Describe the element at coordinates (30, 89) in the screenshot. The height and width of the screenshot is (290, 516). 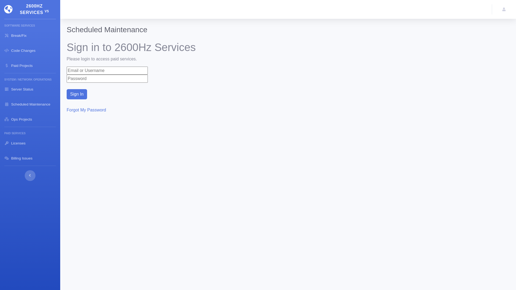
I see `Server Status` at that location.